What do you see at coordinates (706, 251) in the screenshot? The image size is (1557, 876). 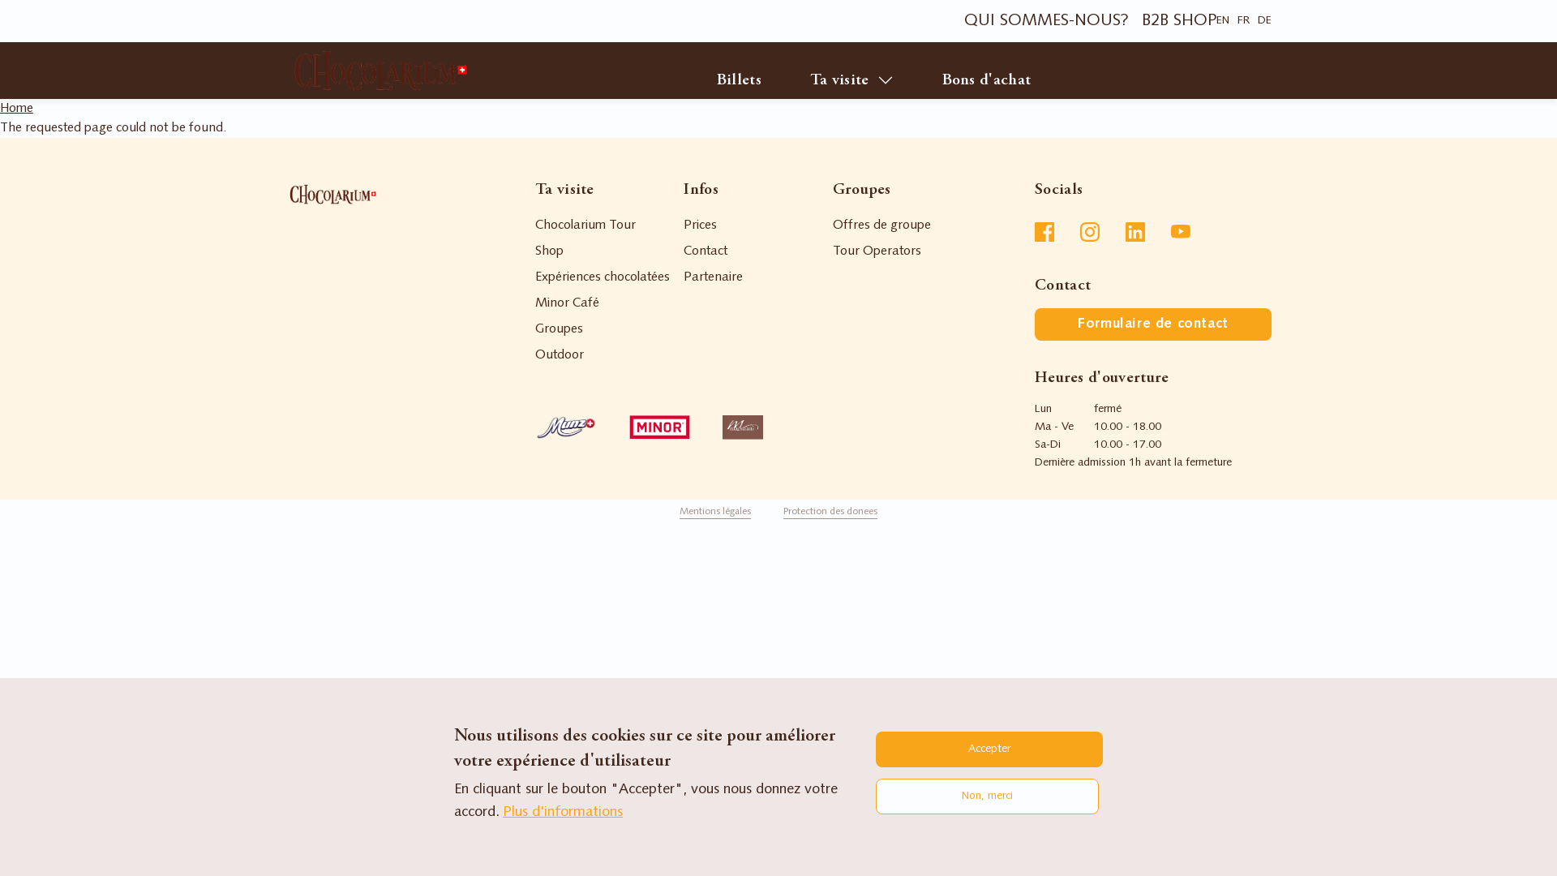 I see `Contact` at bounding box center [706, 251].